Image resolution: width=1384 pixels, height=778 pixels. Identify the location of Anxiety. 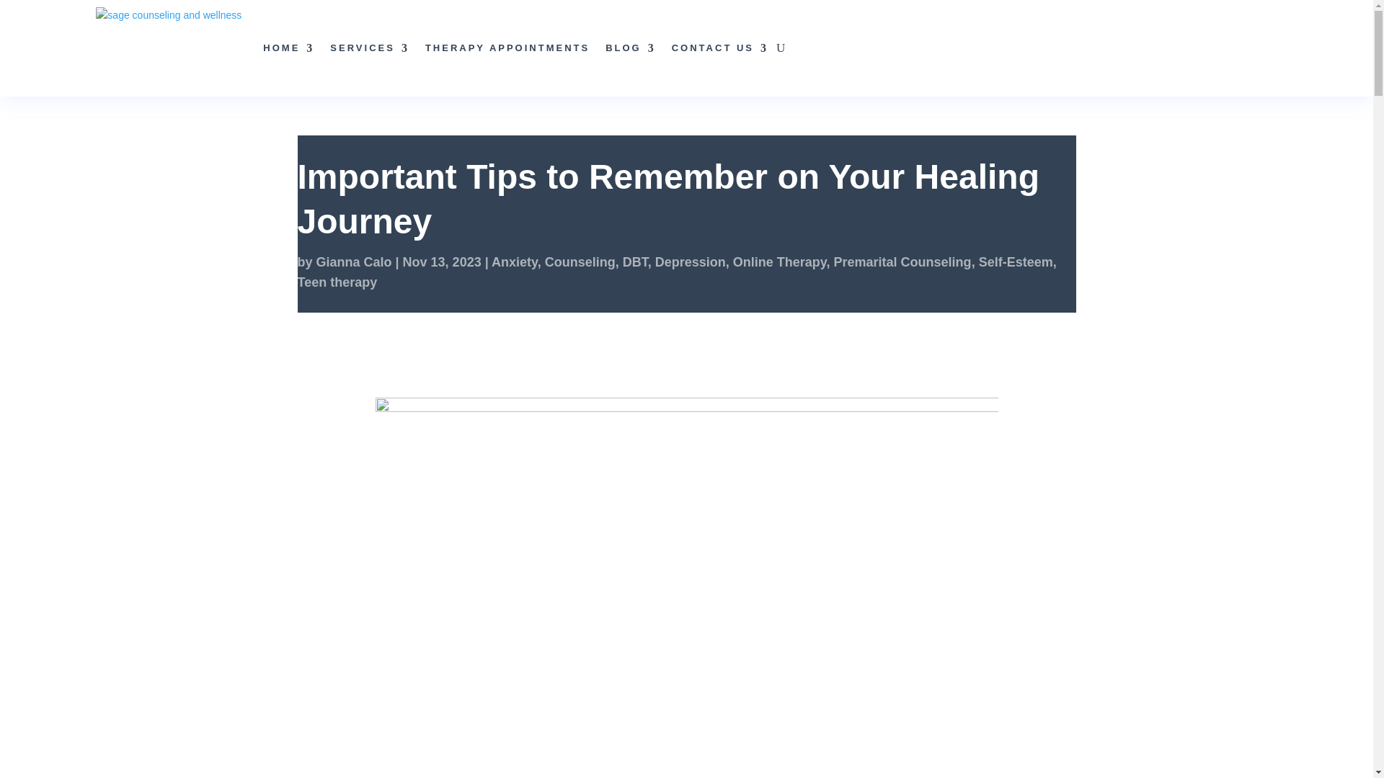
(515, 262).